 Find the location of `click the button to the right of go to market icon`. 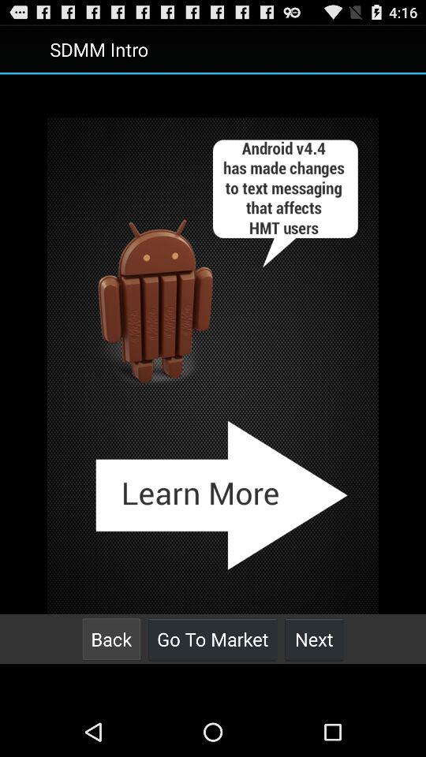

click the button to the right of go to market icon is located at coordinates (314, 639).